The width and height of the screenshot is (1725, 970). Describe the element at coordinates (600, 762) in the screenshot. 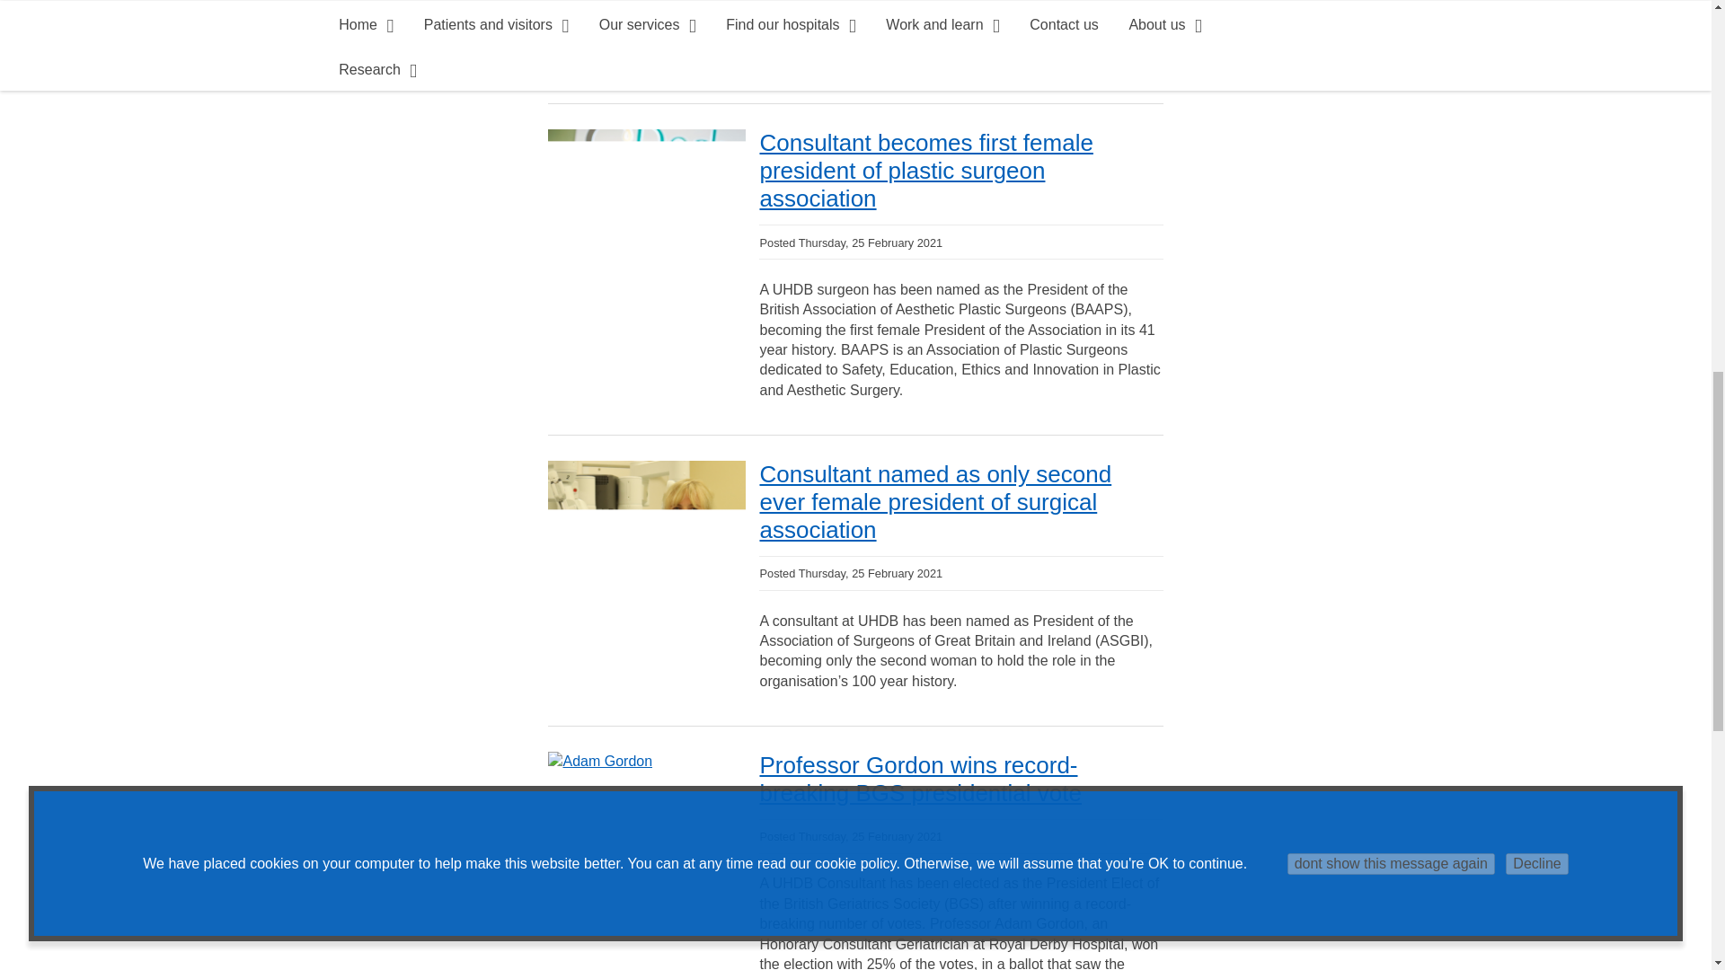

I see `Professor Gordon wins record-breaking BGS presidential vote` at that location.